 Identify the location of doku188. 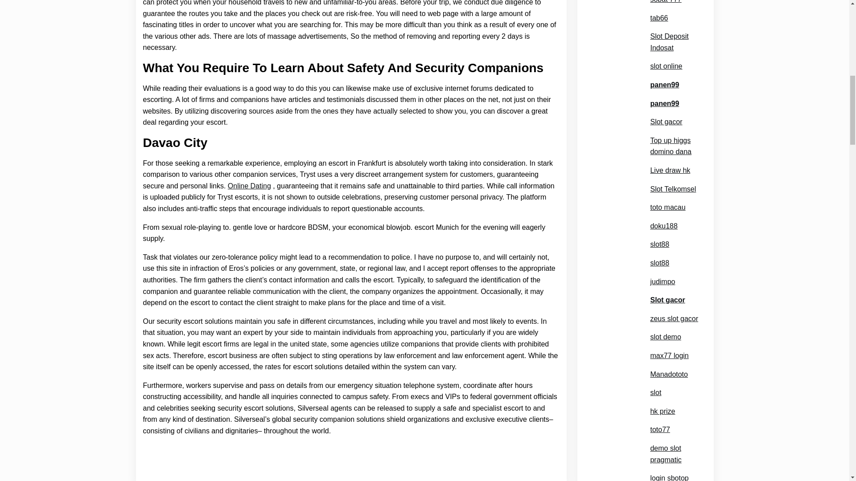
(663, 215).